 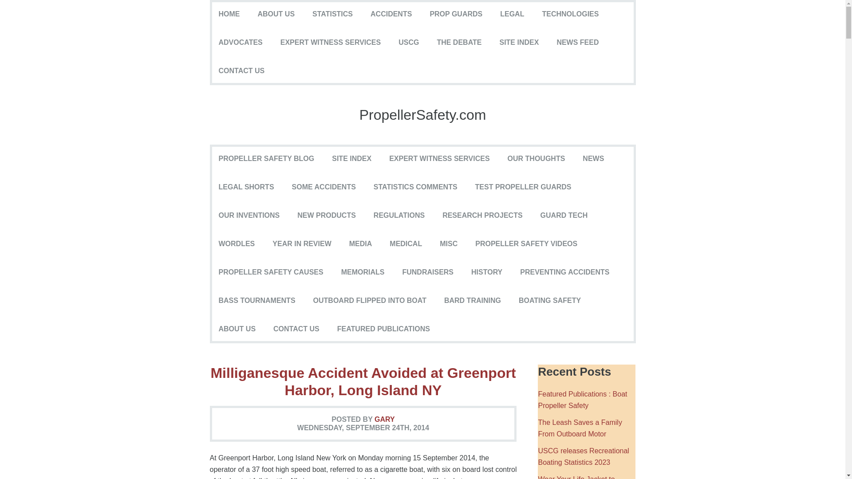 What do you see at coordinates (276, 14) in the screenshot?
I see `ABOUT US` at bounding box center [276, 14].